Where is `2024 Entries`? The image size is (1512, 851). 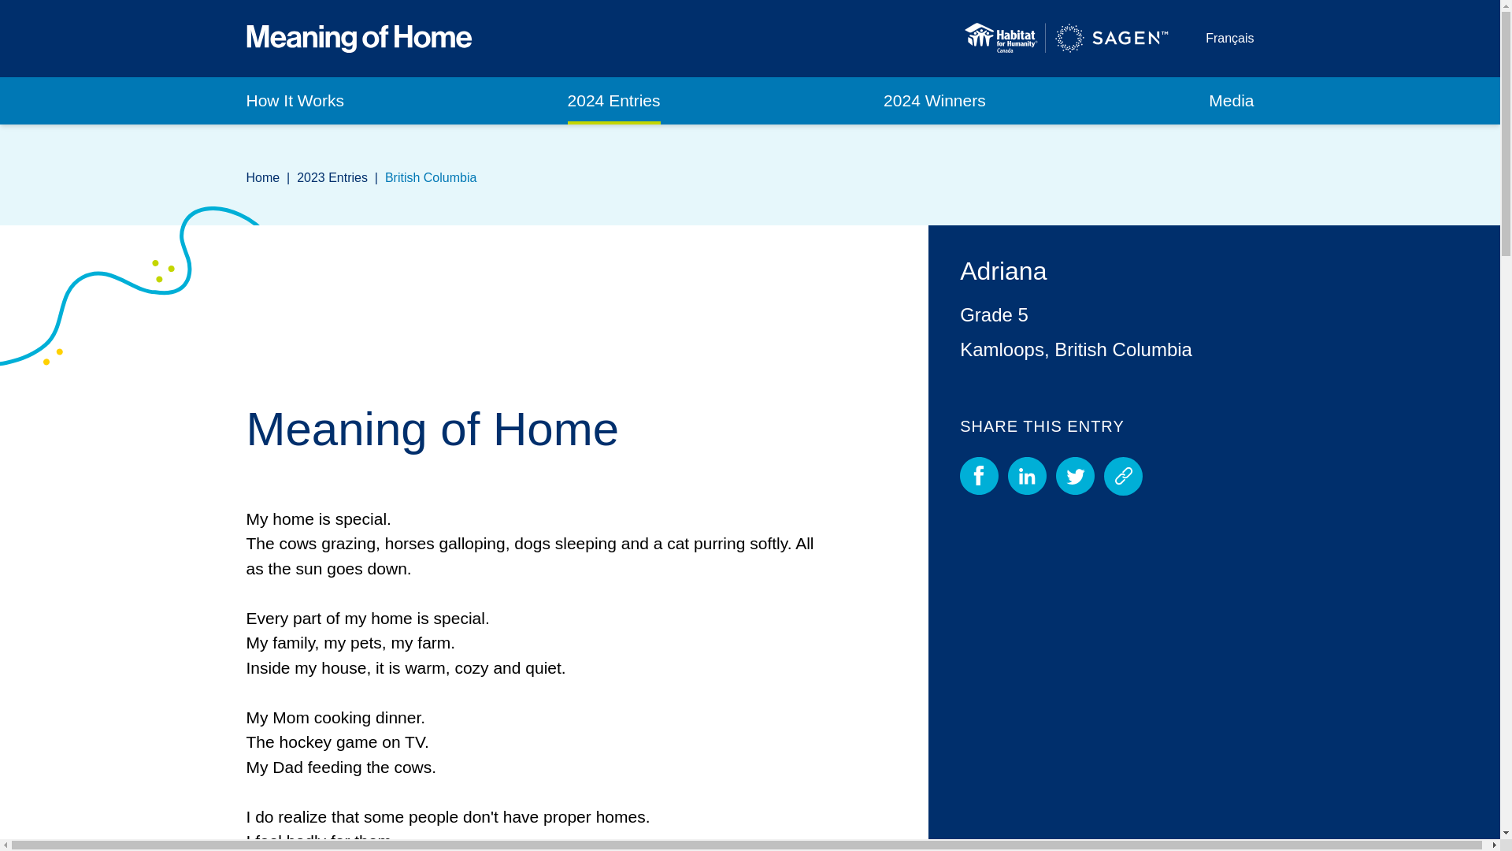
2024 Entries is located at coordinates (614, 101).